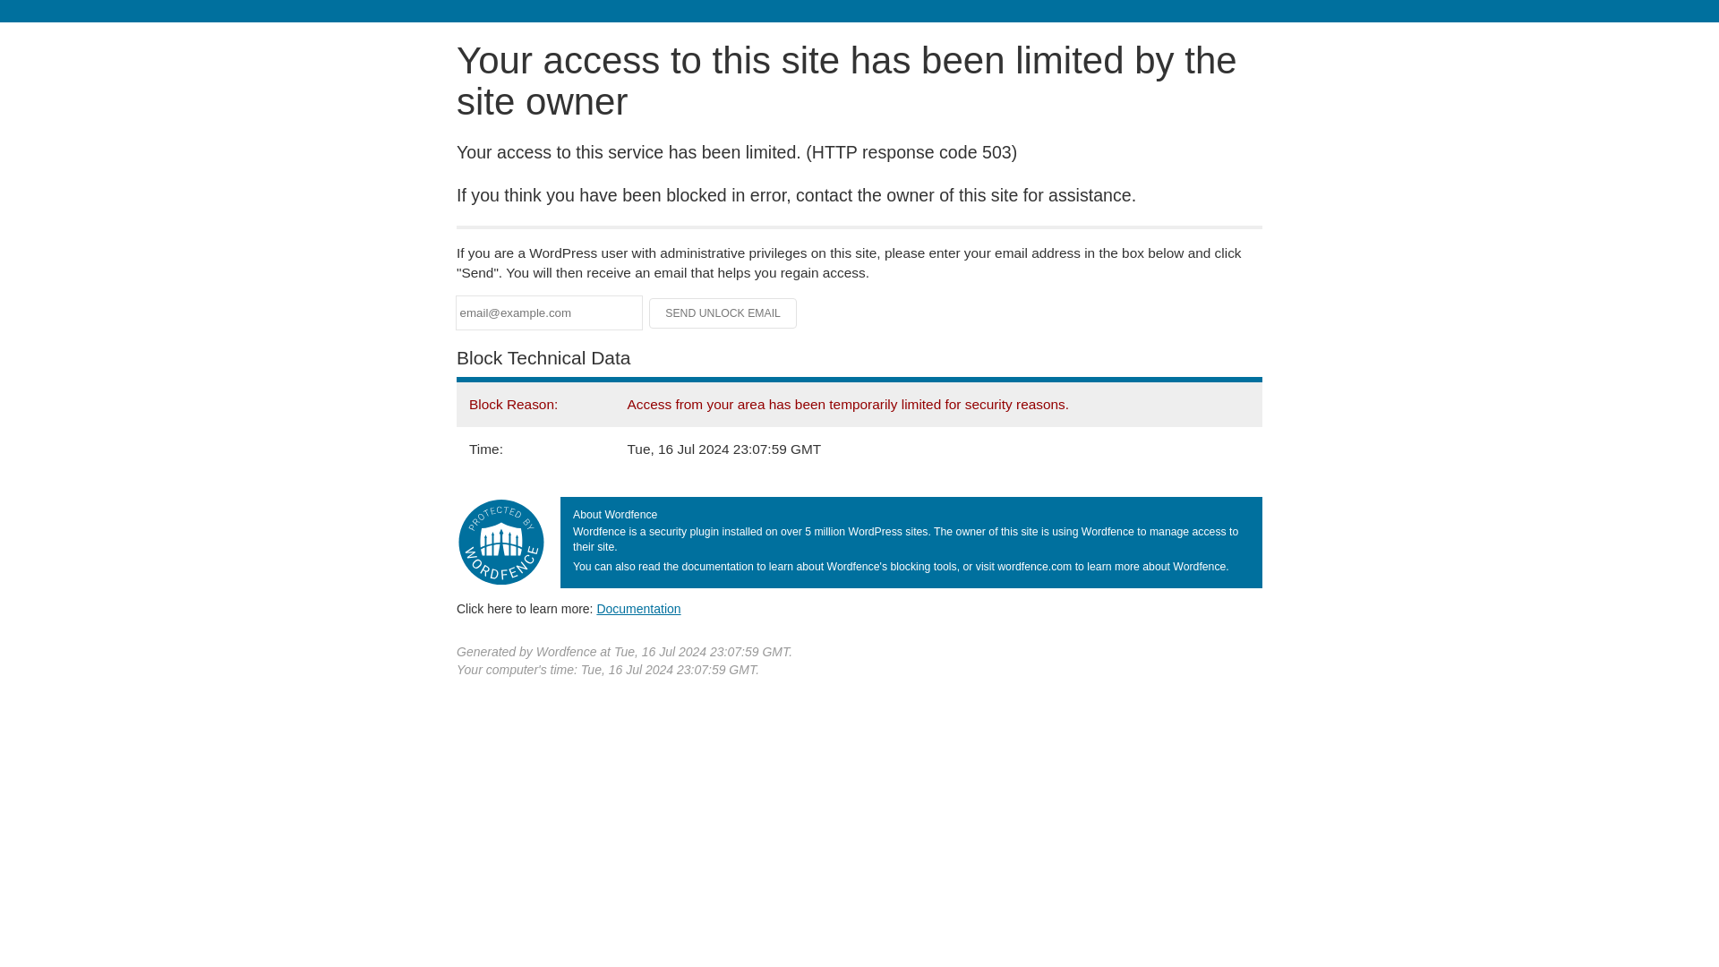  What do you see at coordinates (723, 313) in the screenshot?
I see `Send Unlock Email` at bounding box center [723, 313].